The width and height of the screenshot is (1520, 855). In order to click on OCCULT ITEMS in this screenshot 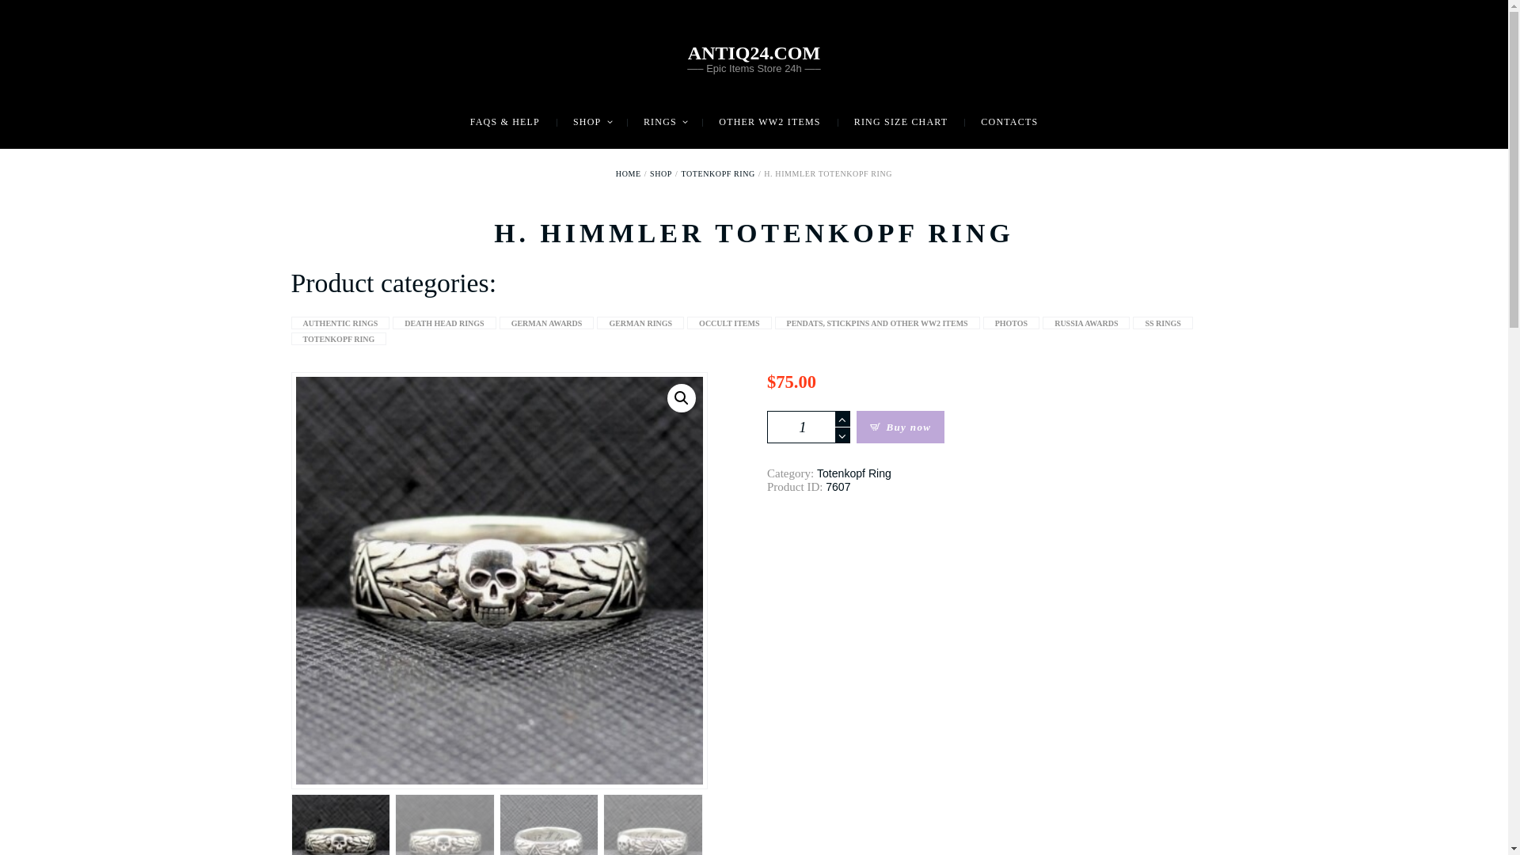, I will do `click(728, 322)`.